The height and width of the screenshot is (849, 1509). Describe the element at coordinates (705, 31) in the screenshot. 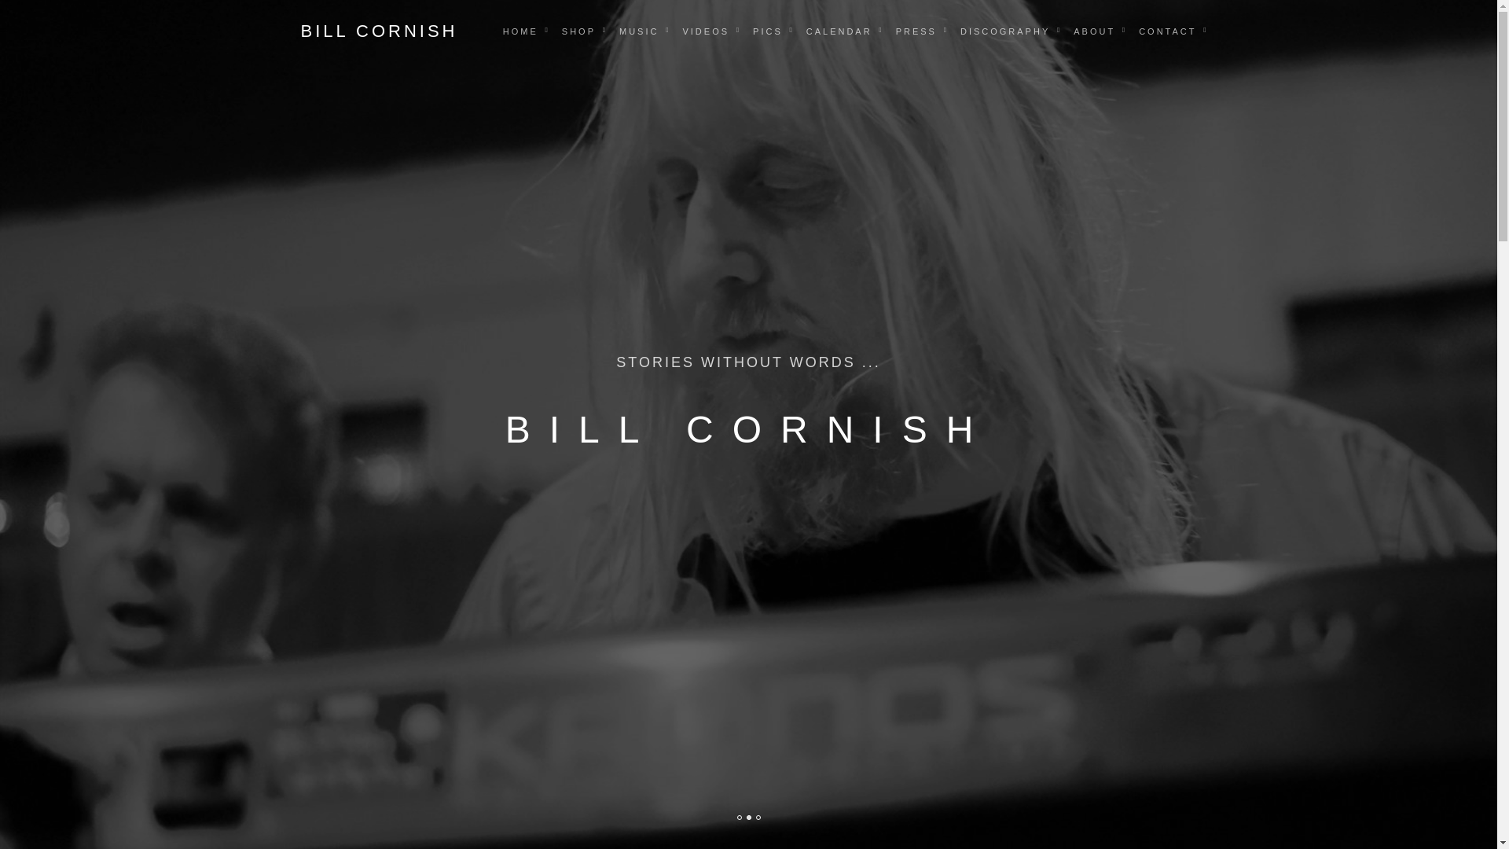

I see `VIDEOS` at that location.